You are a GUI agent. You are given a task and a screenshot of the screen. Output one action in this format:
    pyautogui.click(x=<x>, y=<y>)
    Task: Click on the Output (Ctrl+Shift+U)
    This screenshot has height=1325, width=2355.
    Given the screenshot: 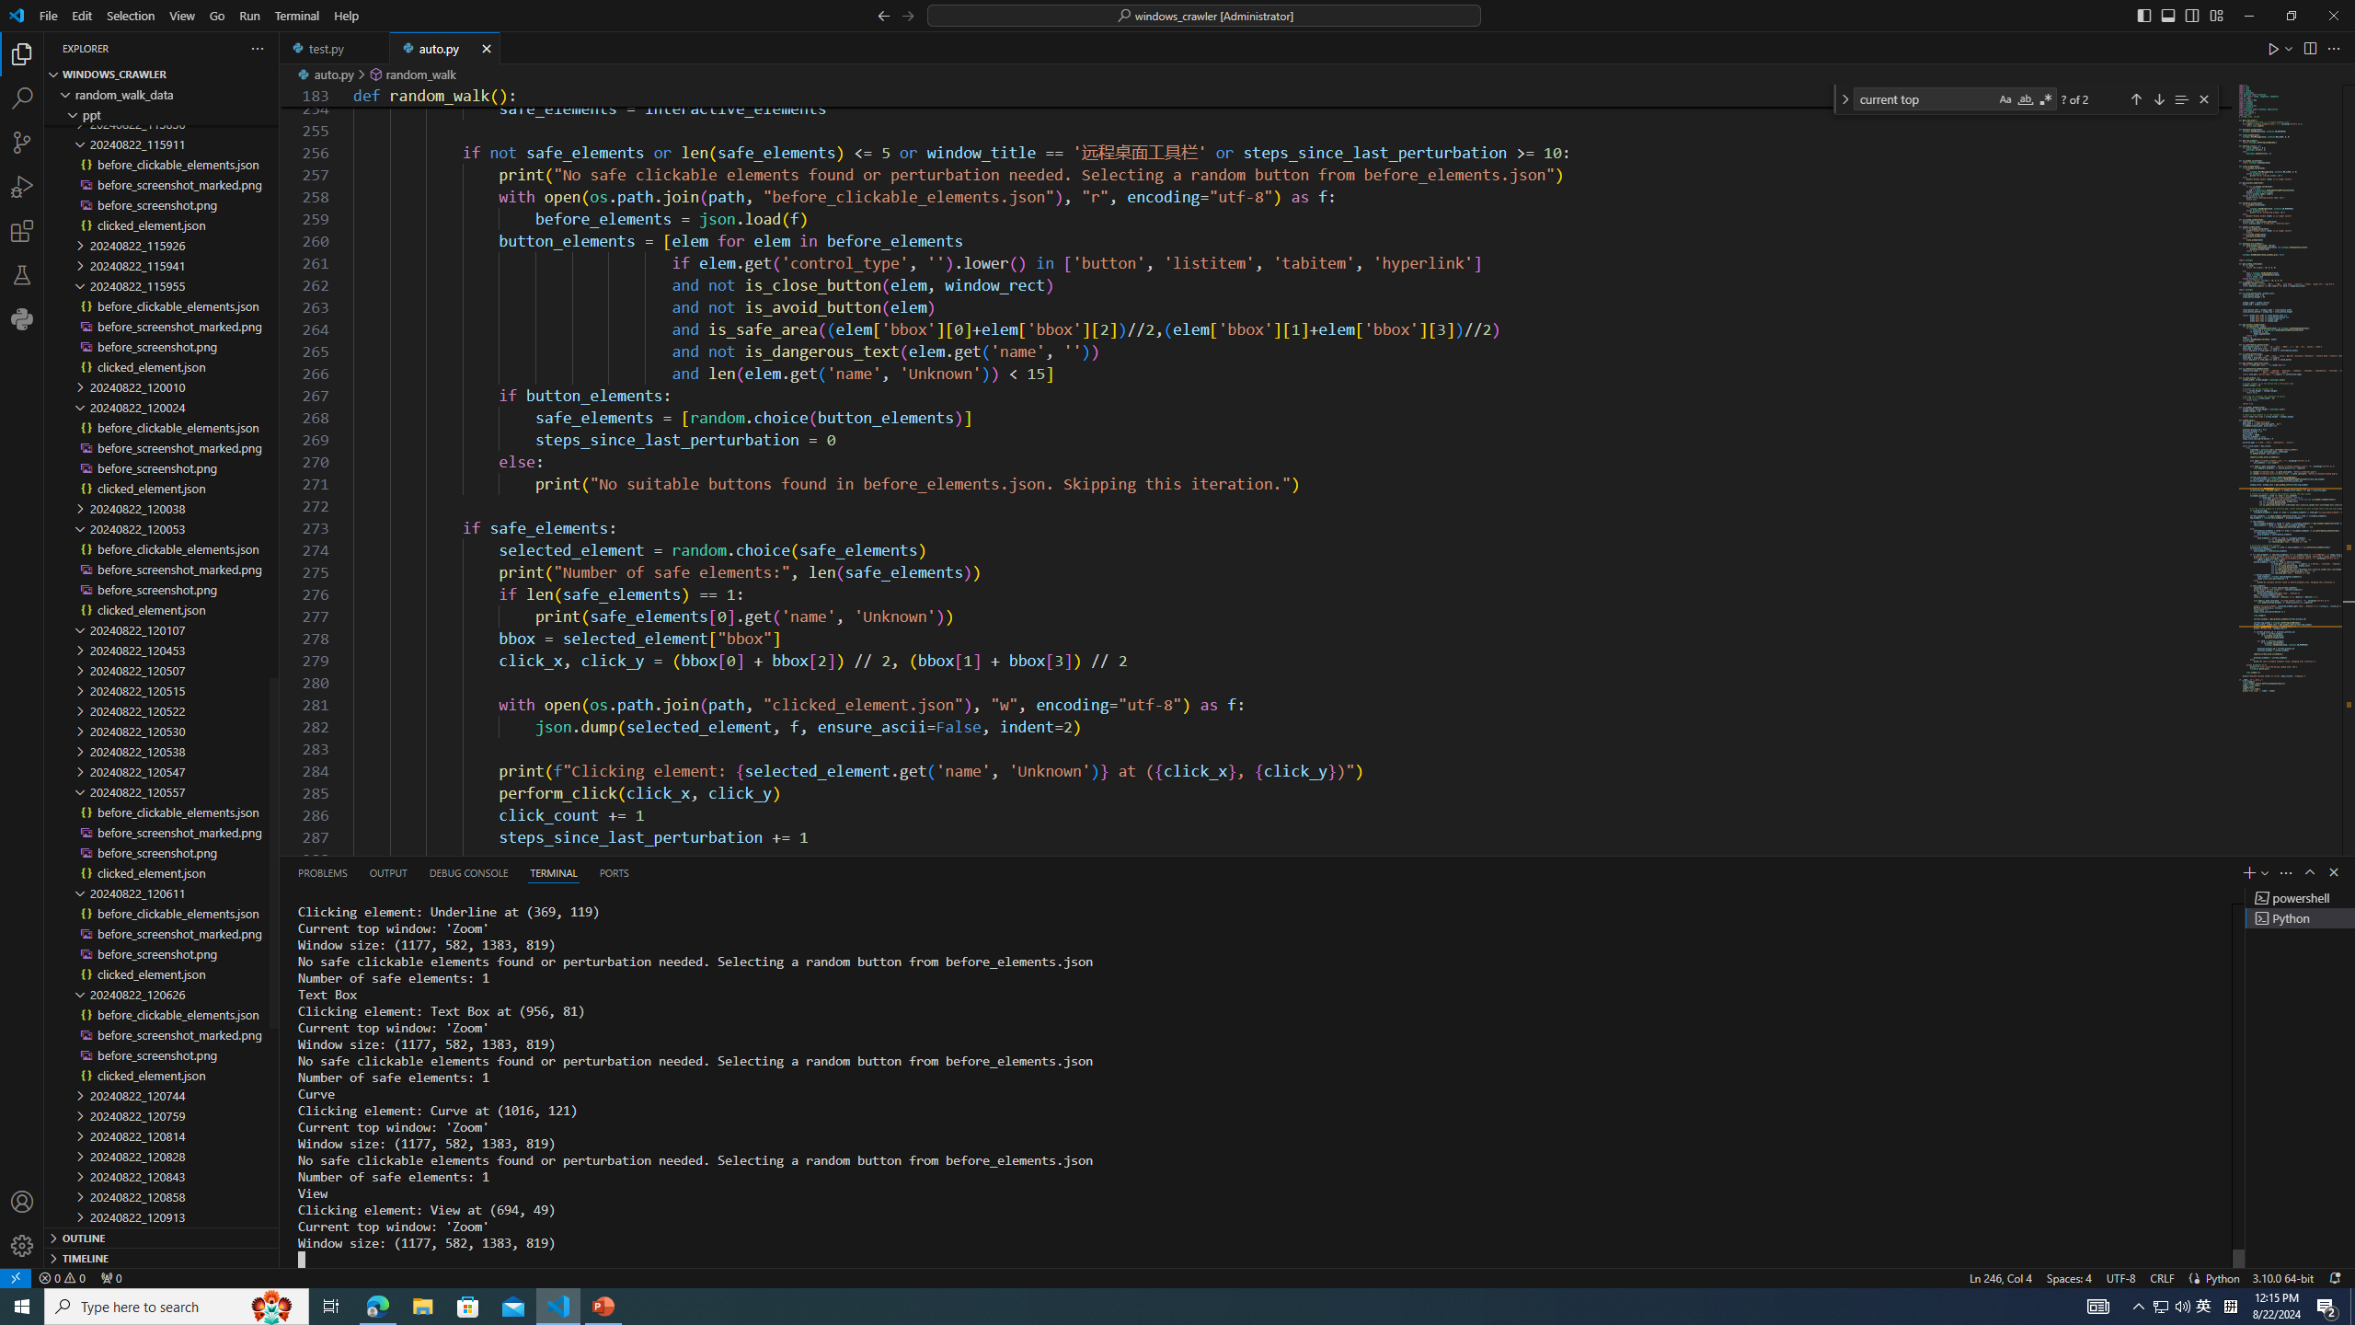 What is the action you would take?
    pyautogui.click(x=388, y=872)
    